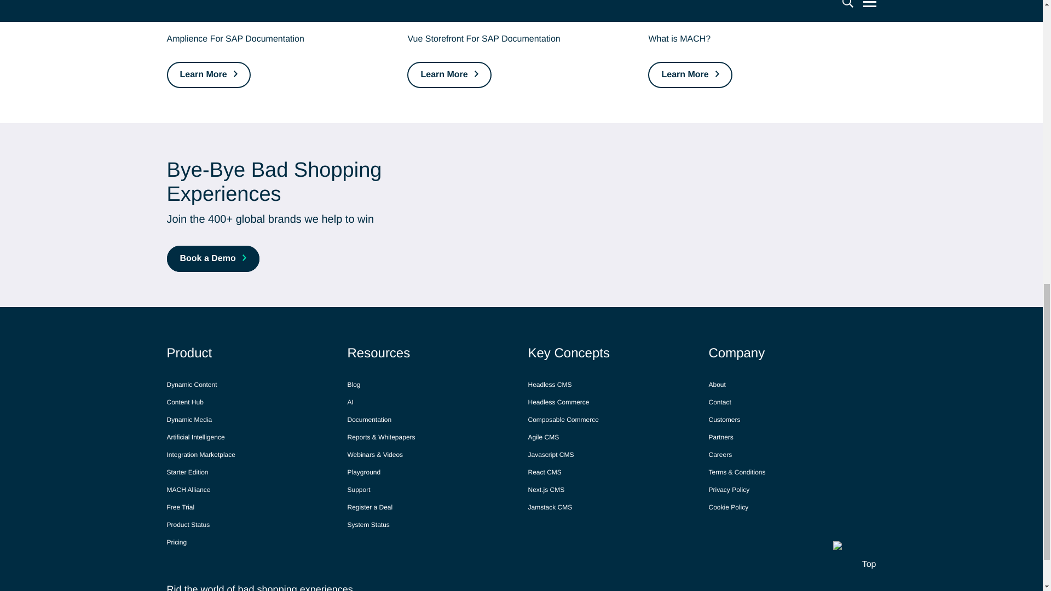 The height and width of the screenshot is (591, 1051). What do you see at coordinates (550, 384) in the screenshot?
I see `Headless CMS` at bounding box center [550, 384].